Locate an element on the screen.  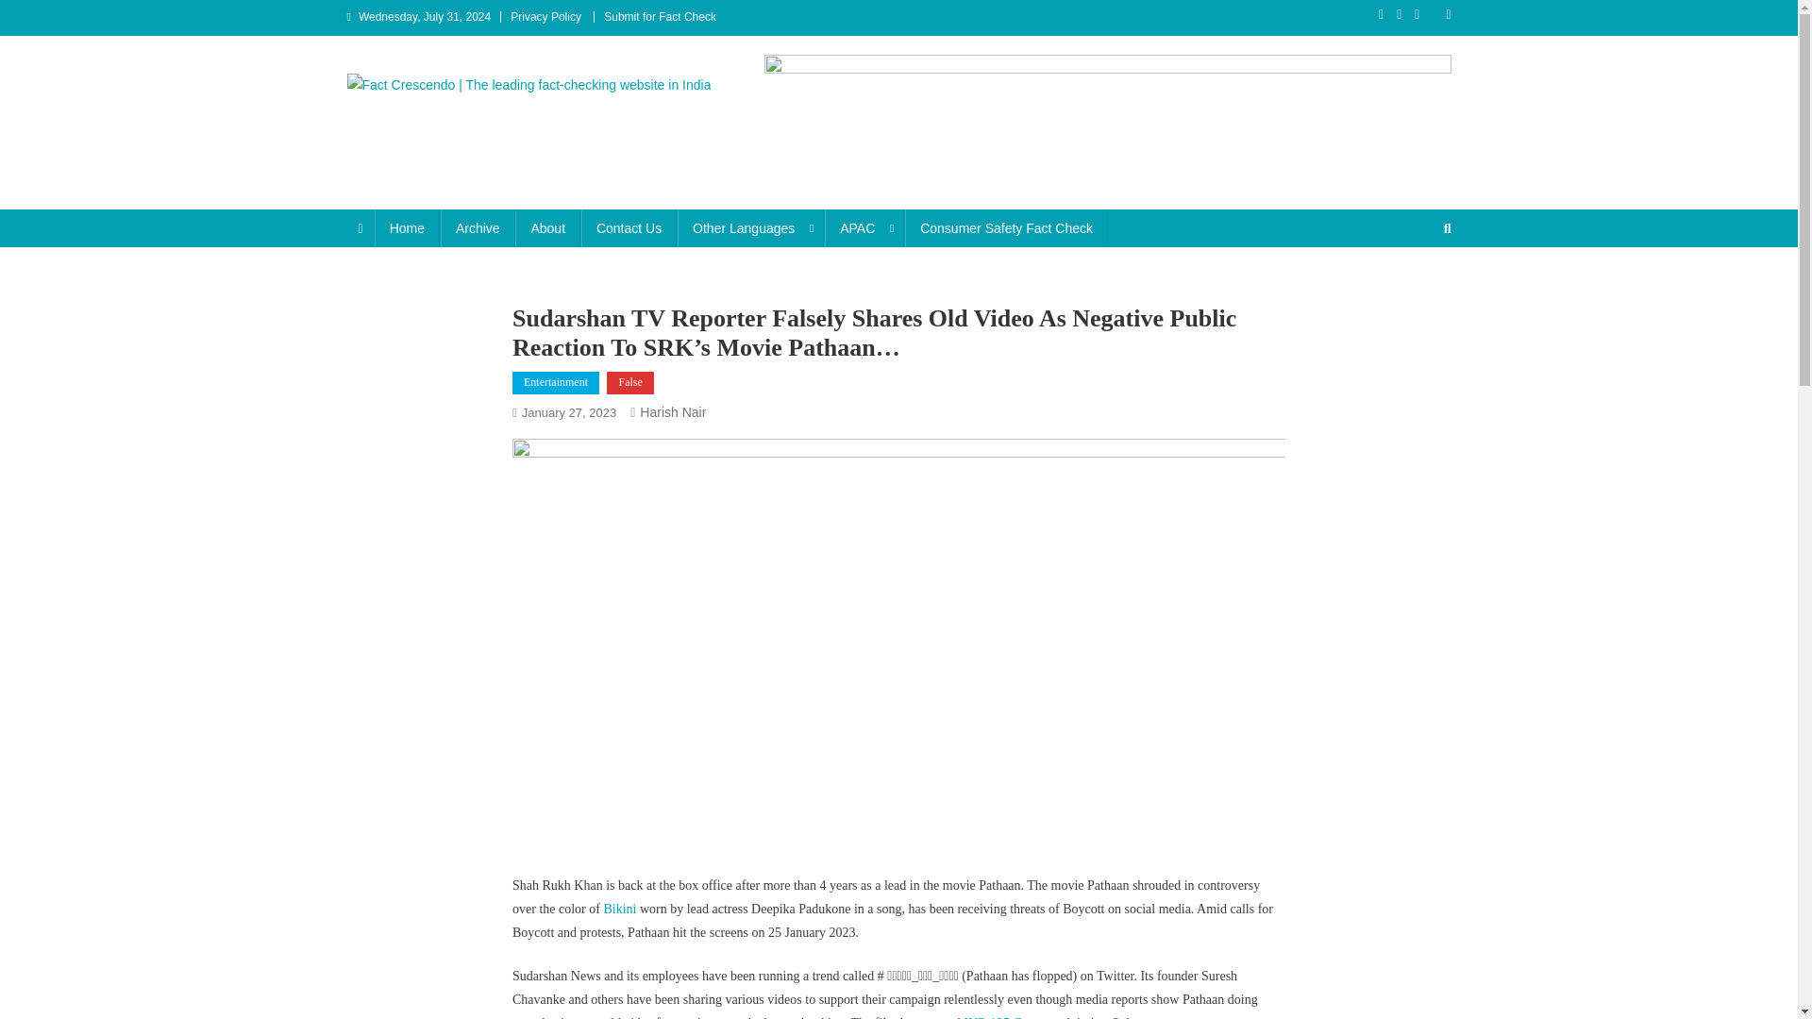
About is located at coordinates (547, 228).